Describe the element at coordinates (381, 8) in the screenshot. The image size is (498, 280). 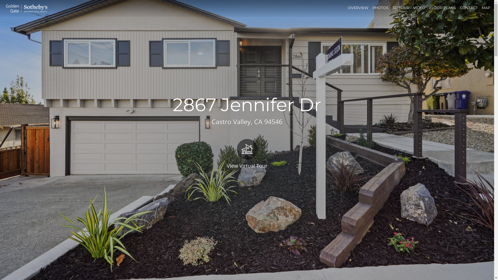
I see `PHOTOS` at that location.